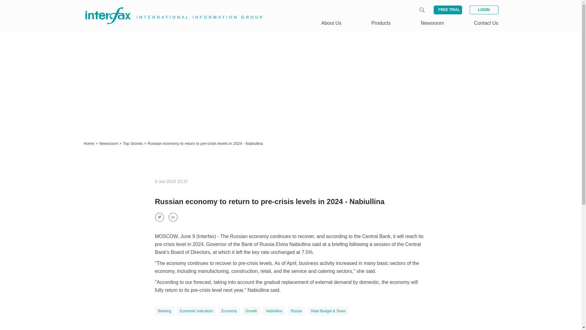 Image resolution: width=586 pixels, height=330 pixels. What do you see at coordinates (165, 311) in the screenshot?
I see `Banking` at bounding box center [165, 311].